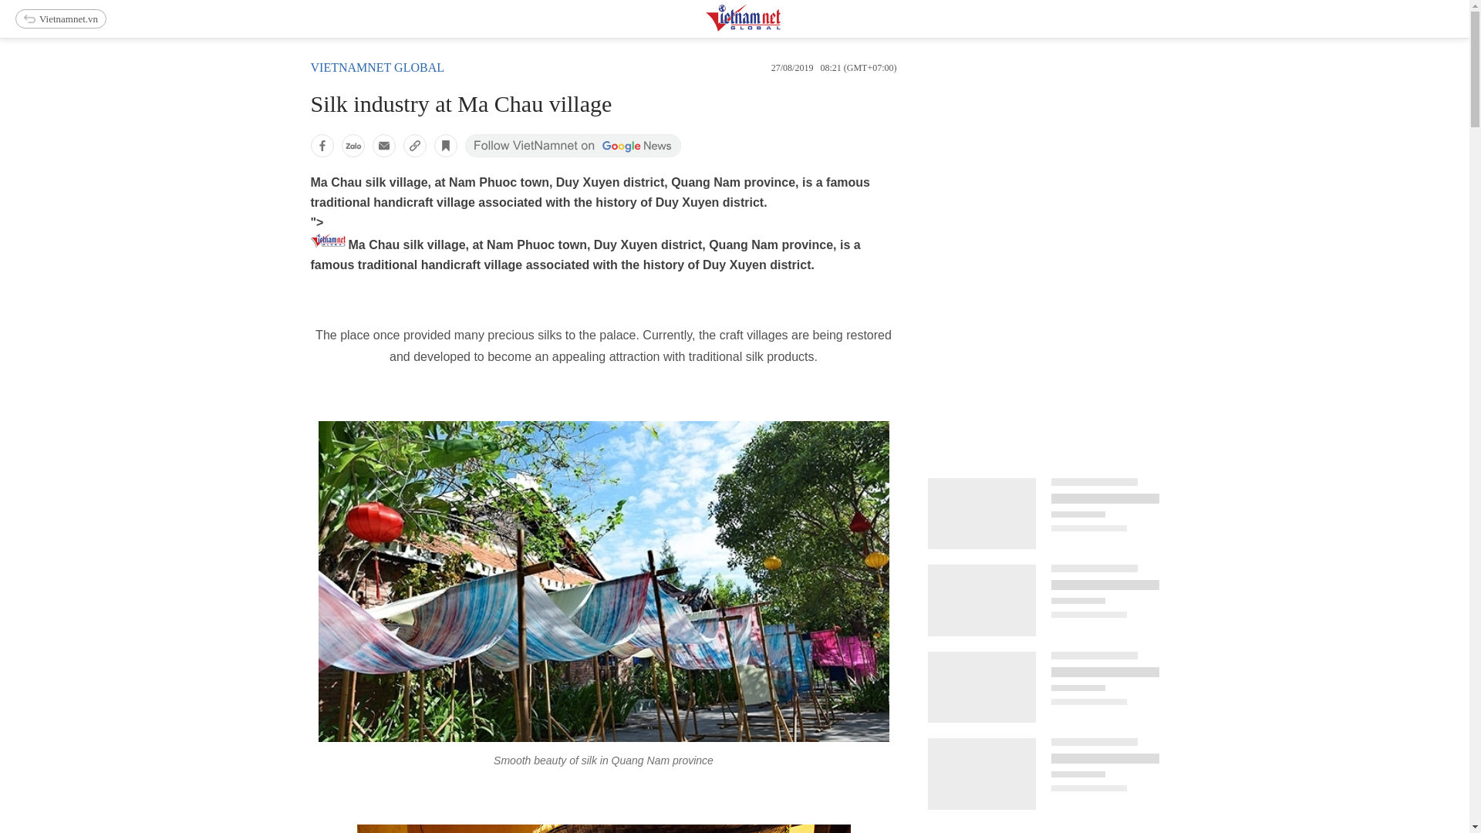  I want to click on Vietnamnet.vn, so click(60, 19).